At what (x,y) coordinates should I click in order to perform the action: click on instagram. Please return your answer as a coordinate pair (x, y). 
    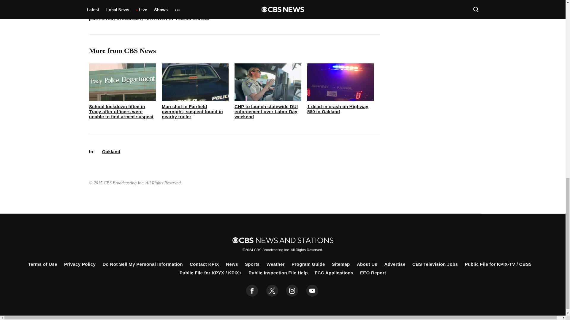
    Looking at the image, I should click on (292, 291).